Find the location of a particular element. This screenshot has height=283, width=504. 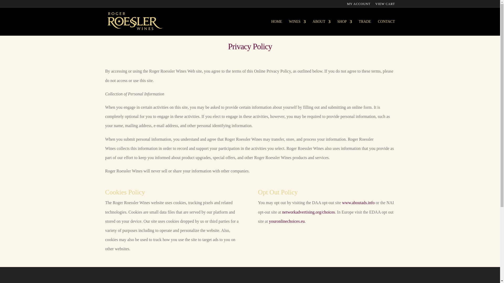

VIEW CART is located at coordinates (385, 5).